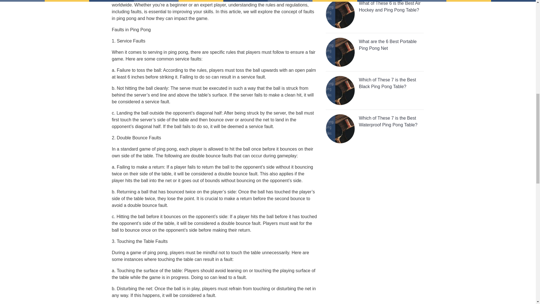  Describe the element at coordinates (375, 131) in the screenshot. I see `Which of These 7 is the Best Waterproof Ping Pong Table?` at that location.